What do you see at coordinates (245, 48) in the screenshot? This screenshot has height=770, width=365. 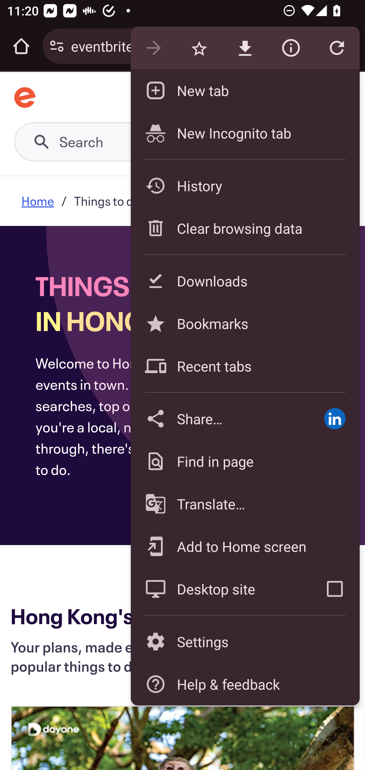 I see `Download` at bounding box center [245, 48].